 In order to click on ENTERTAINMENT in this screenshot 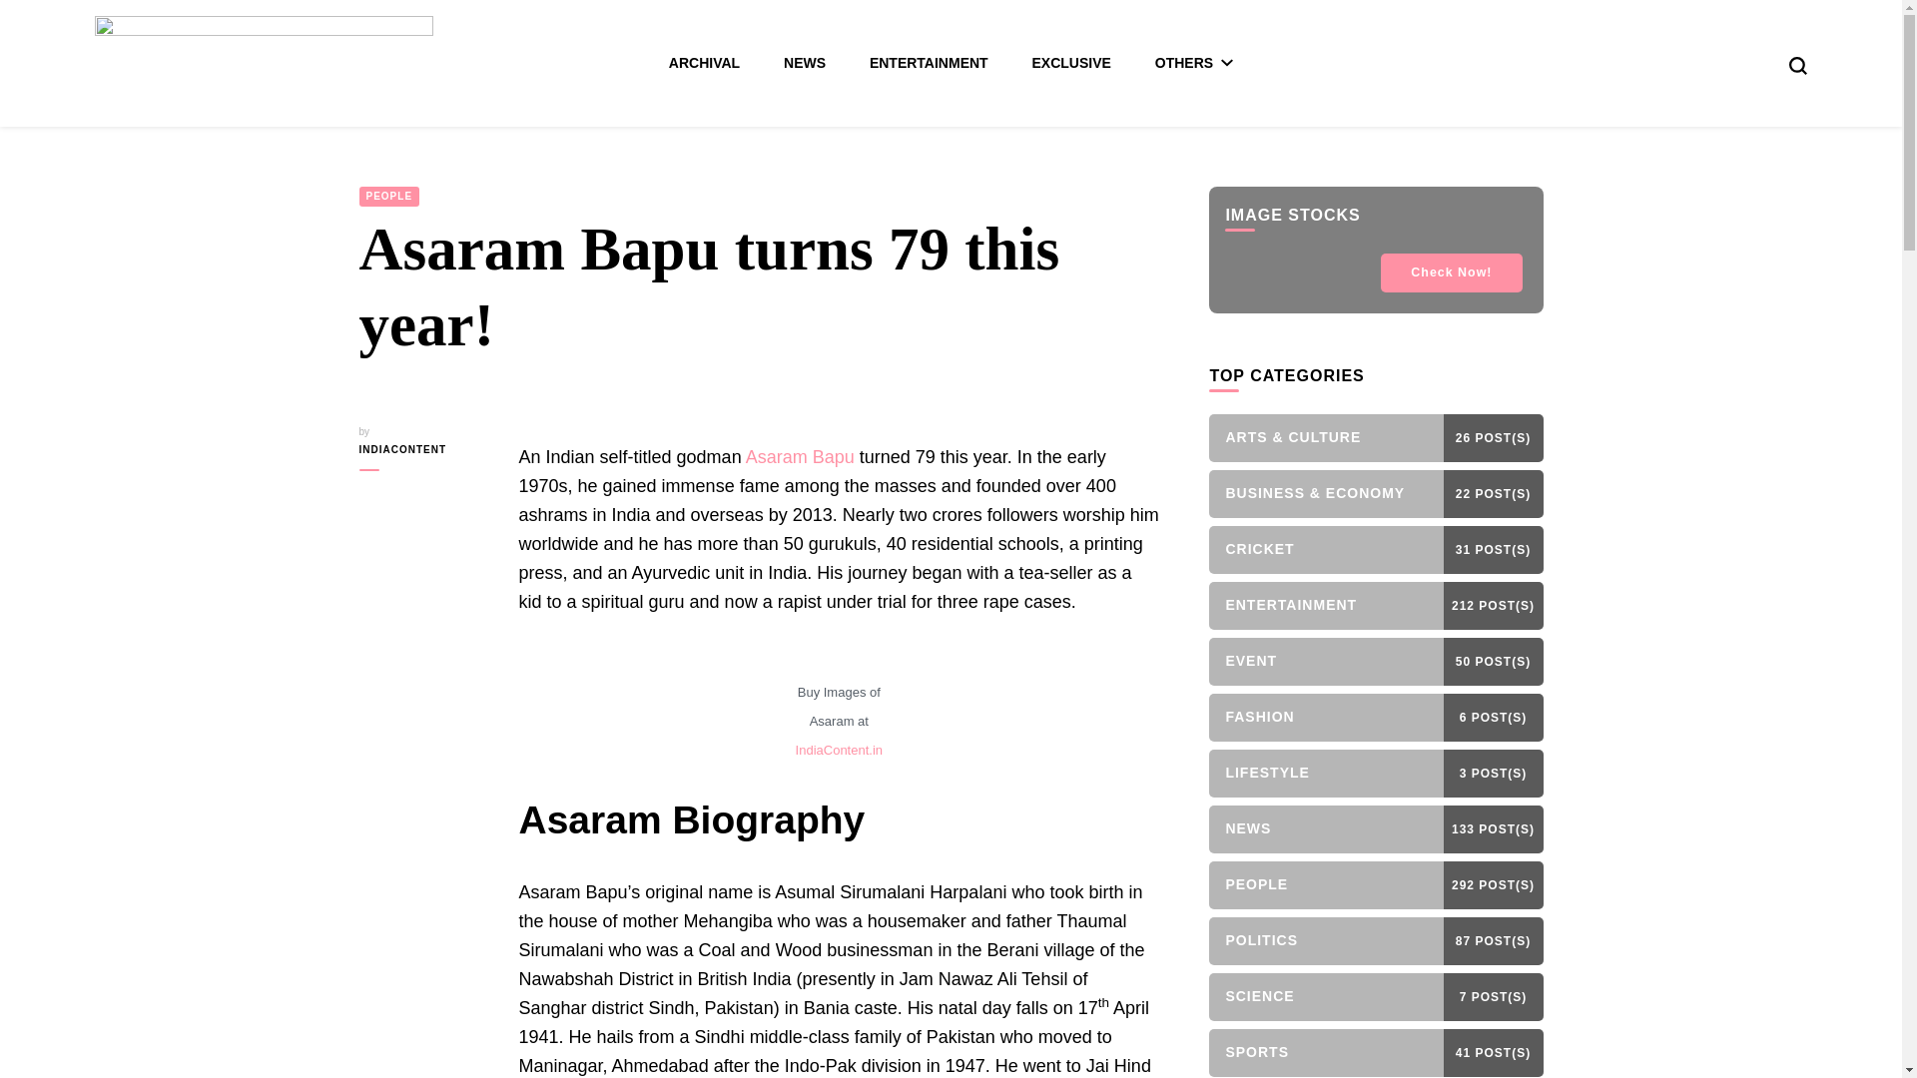, I will do `click(929, 63)`.